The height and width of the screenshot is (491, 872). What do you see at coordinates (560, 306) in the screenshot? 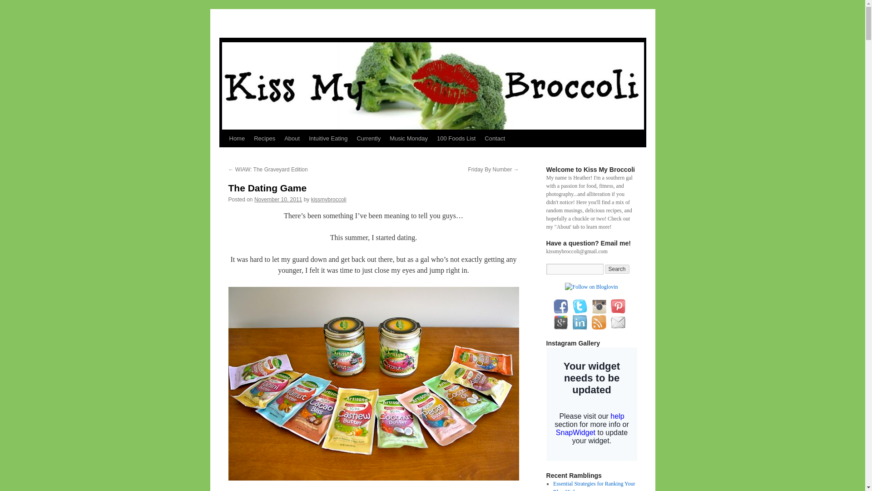
I see `Follow Us on Facebook` at bounding box center [560, 306].